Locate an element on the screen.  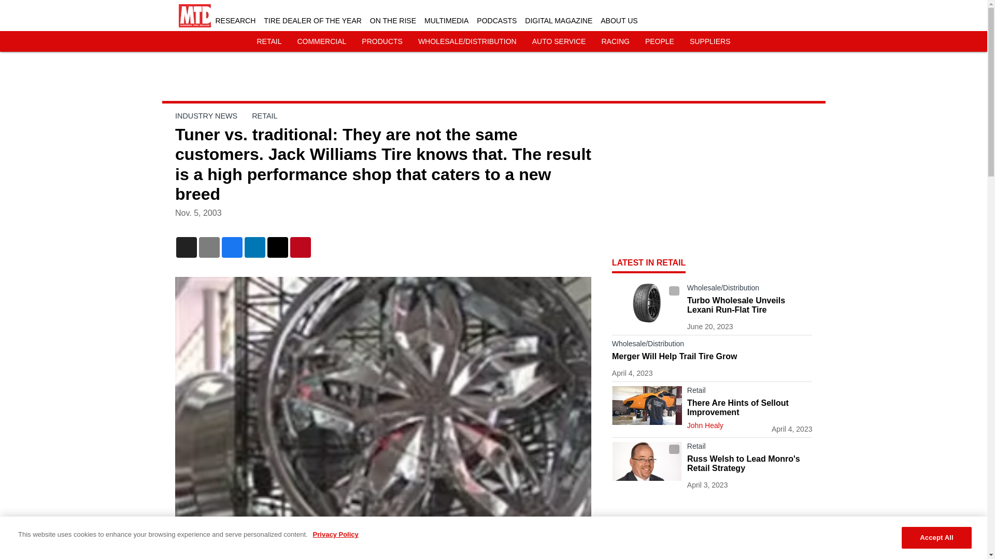
RESEARCH is located at coordinates (235, 21).